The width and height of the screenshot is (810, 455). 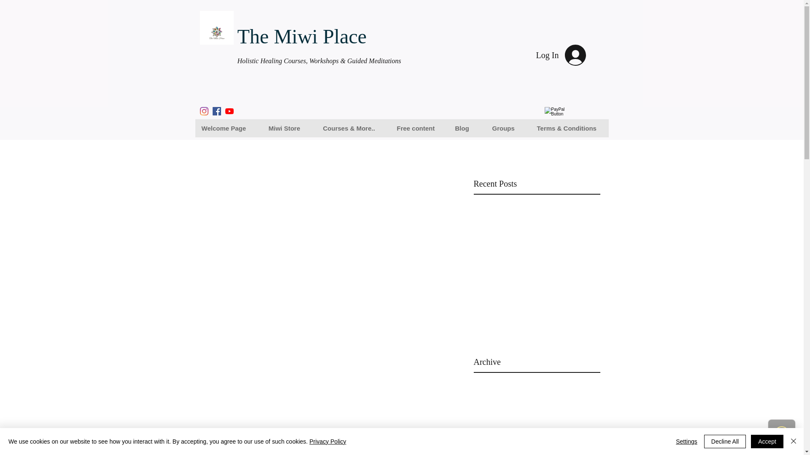 What do you see at coordinates (508, 128) in the screenshot?
I see `Groups` at bounding box center [508, 128].